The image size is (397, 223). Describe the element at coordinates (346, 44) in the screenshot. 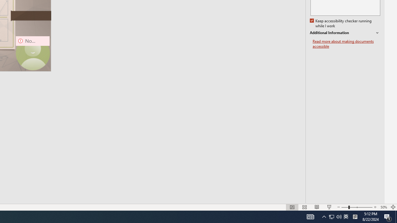

I see `Read more about making documents accessible` at that location.